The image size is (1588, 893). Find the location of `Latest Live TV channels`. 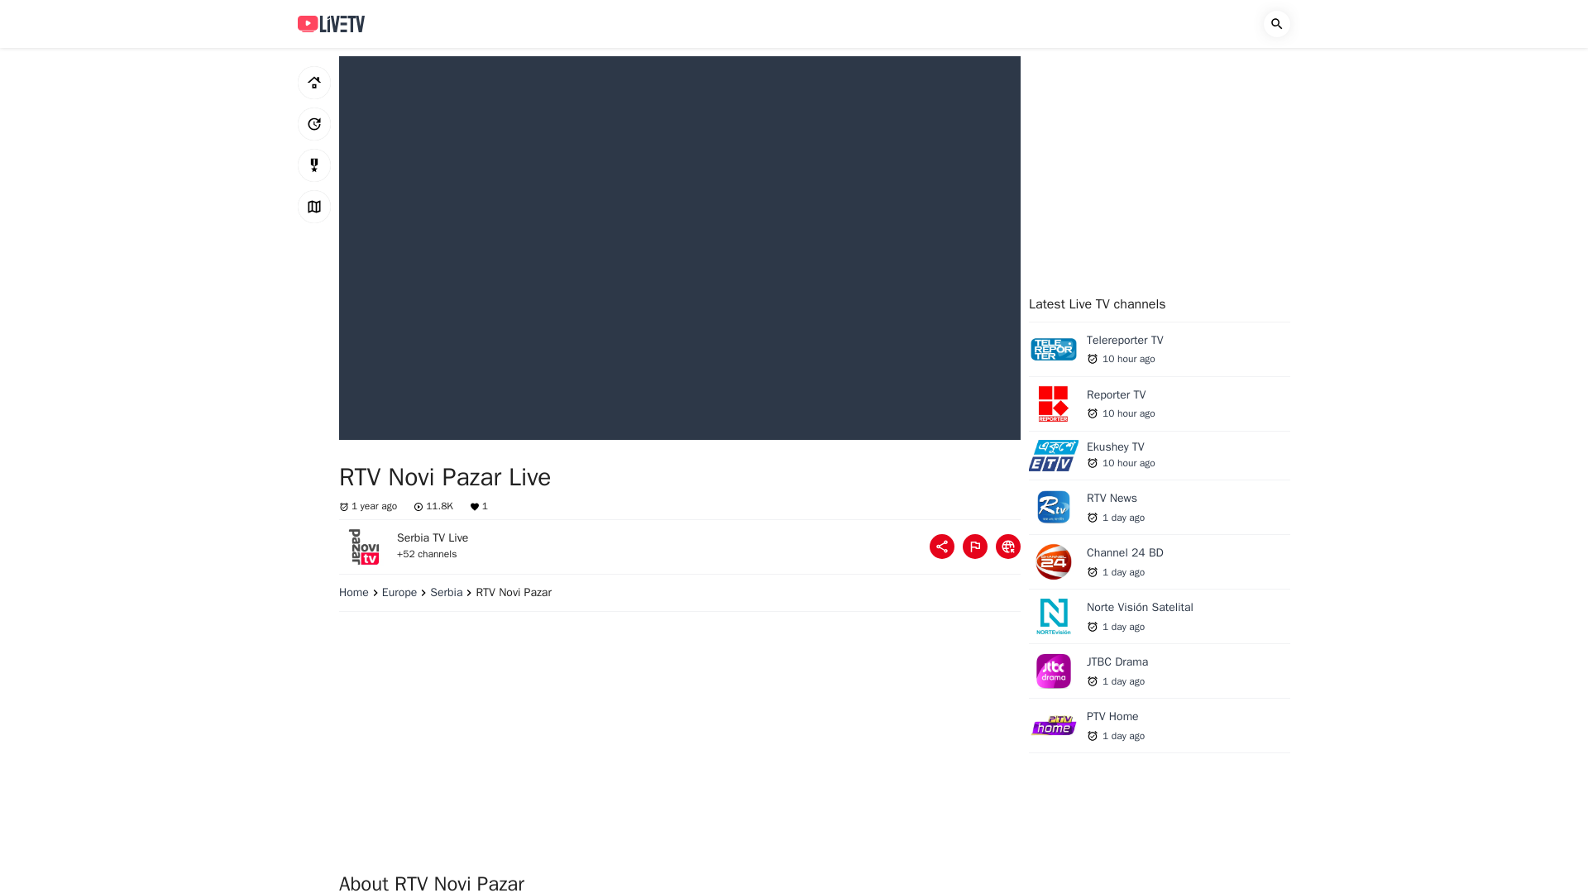

Latest Live TV channels is located at coordinates (1007, 546).